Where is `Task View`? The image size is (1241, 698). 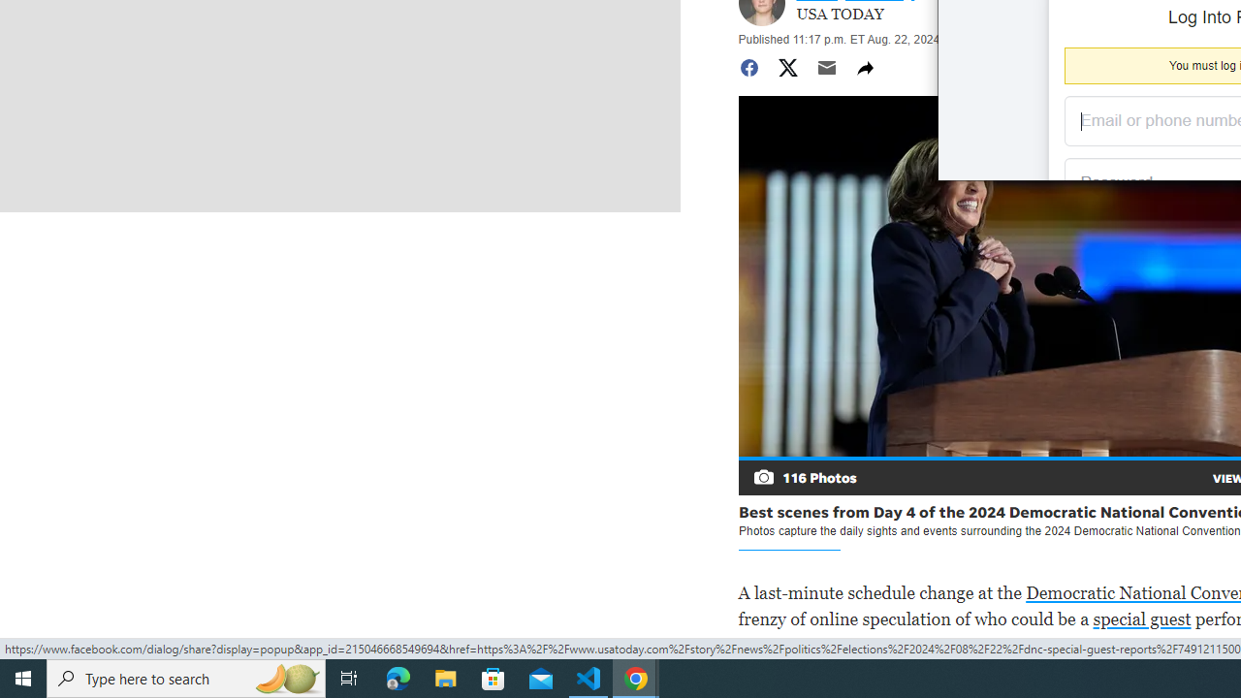
Task View is located at coordinates (349, 679).